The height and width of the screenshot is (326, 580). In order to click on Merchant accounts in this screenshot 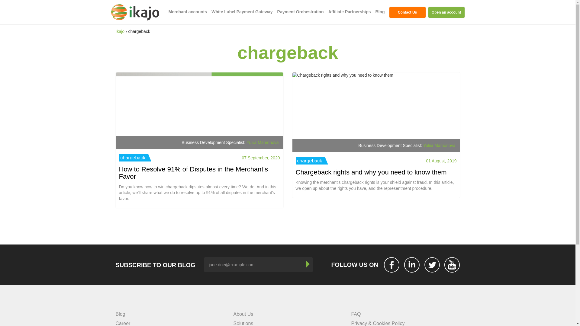, I will do `click(188, 12)`.